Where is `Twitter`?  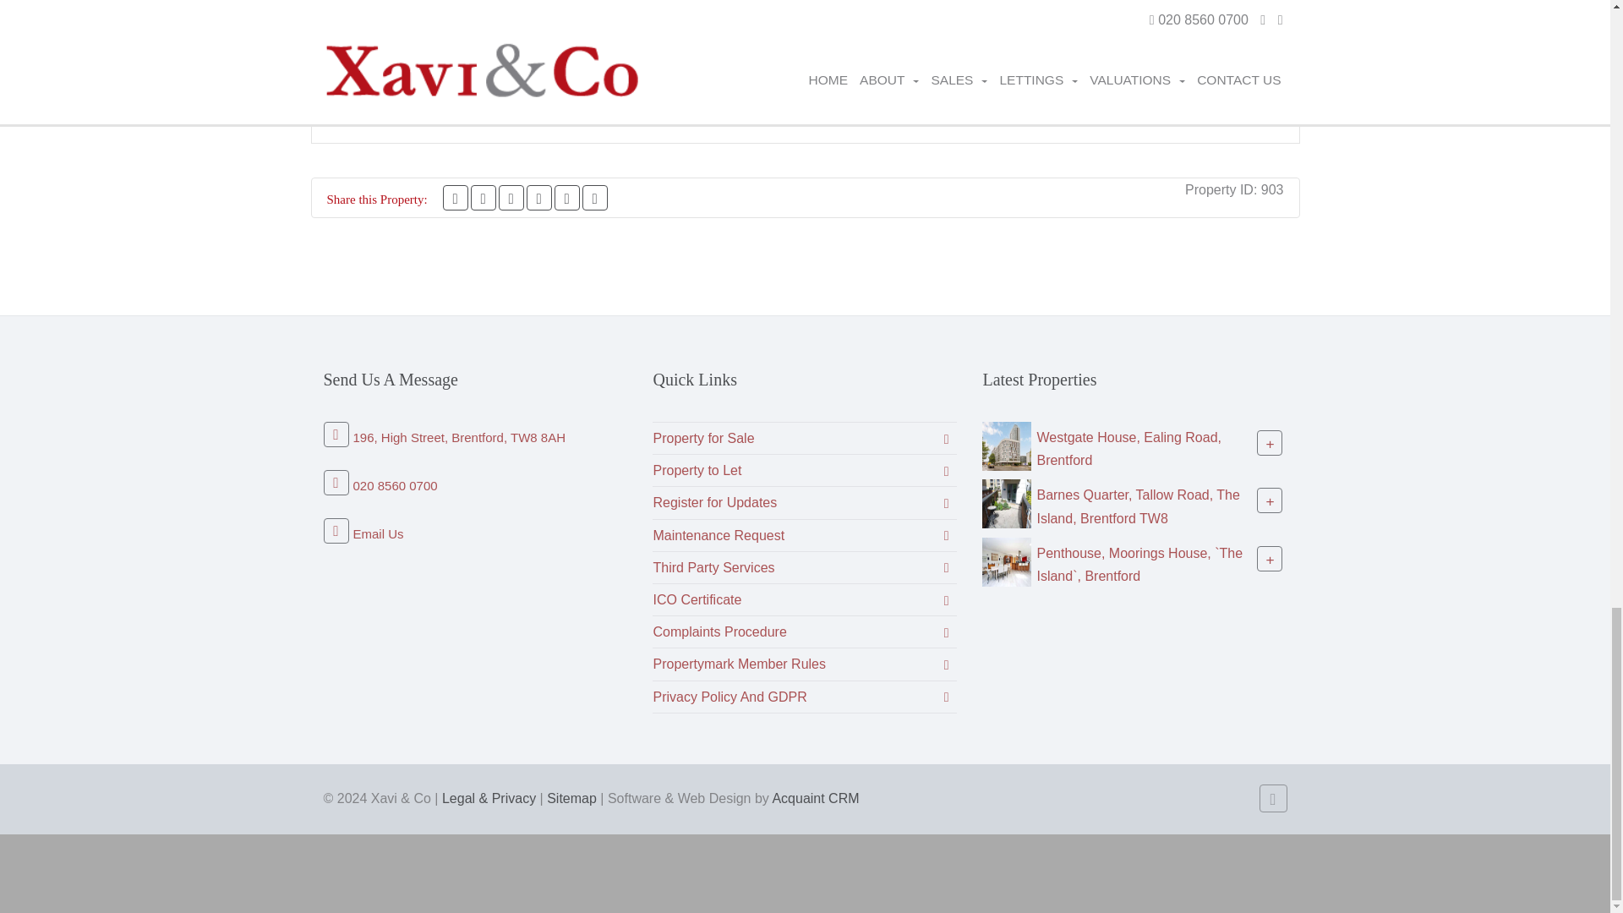
Twitter is located at coordinates (484, 198).